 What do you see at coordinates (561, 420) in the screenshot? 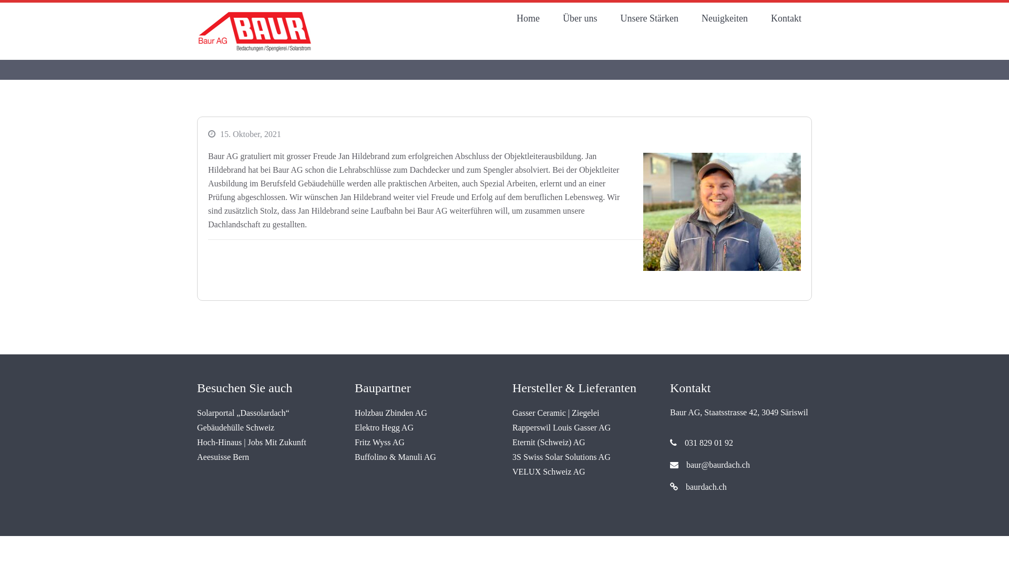
I see `Gasser Ceramic | Ziegelei
Rapperswil Louis Gasser AG` at bounding box center [561, 420].